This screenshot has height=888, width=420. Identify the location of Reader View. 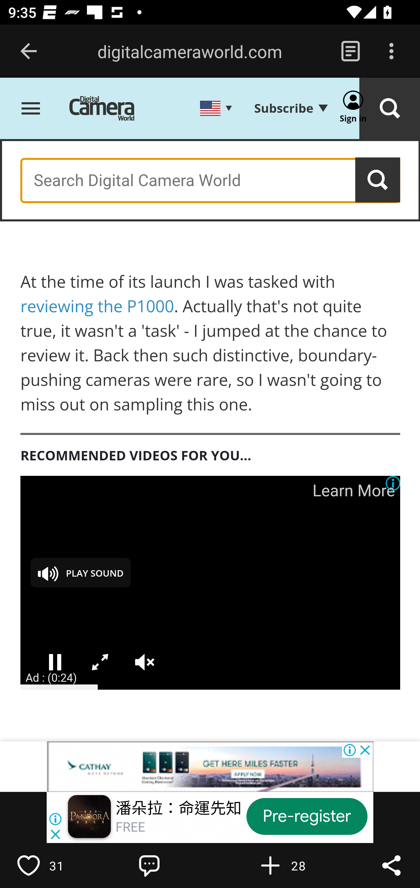
(350, 51).